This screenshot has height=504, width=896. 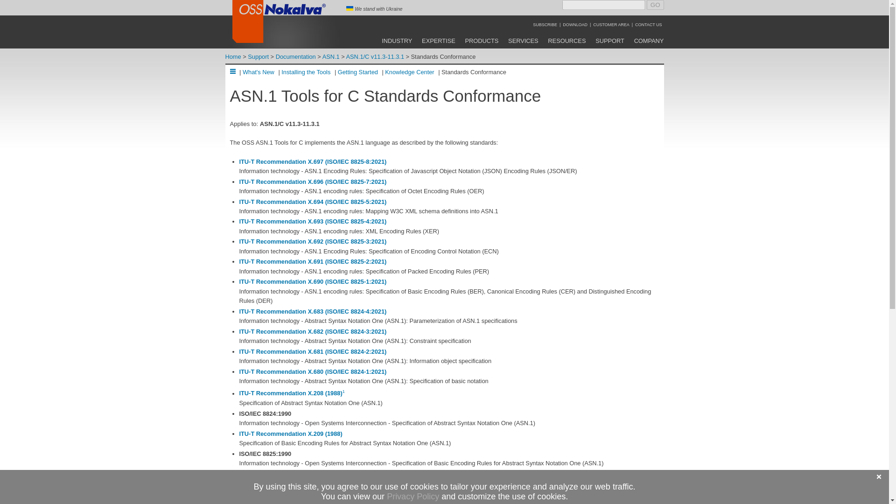 What do you see at coordinates (649, 41) in the screenshot?
I see `COMPANY` at bounding box center [649, 41].